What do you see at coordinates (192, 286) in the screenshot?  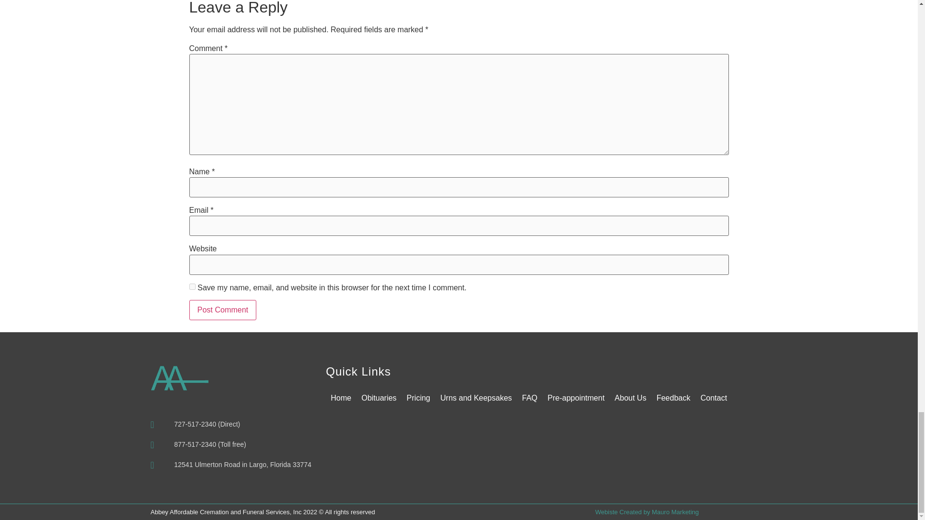 I see `yes` at bounding box center [192, 286].